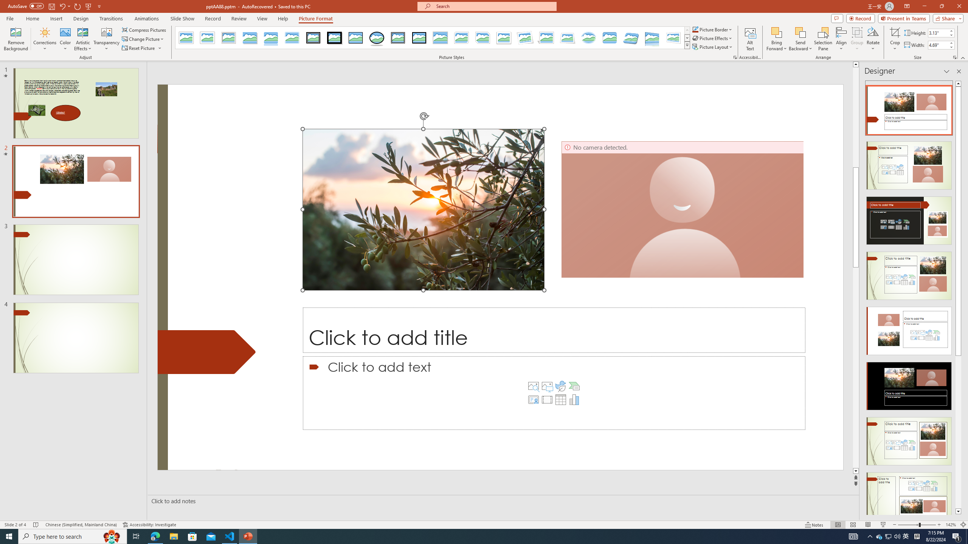  Describe the element at coordinates (713, 38) in the screenshot. I see `Picture Effects` at that location.